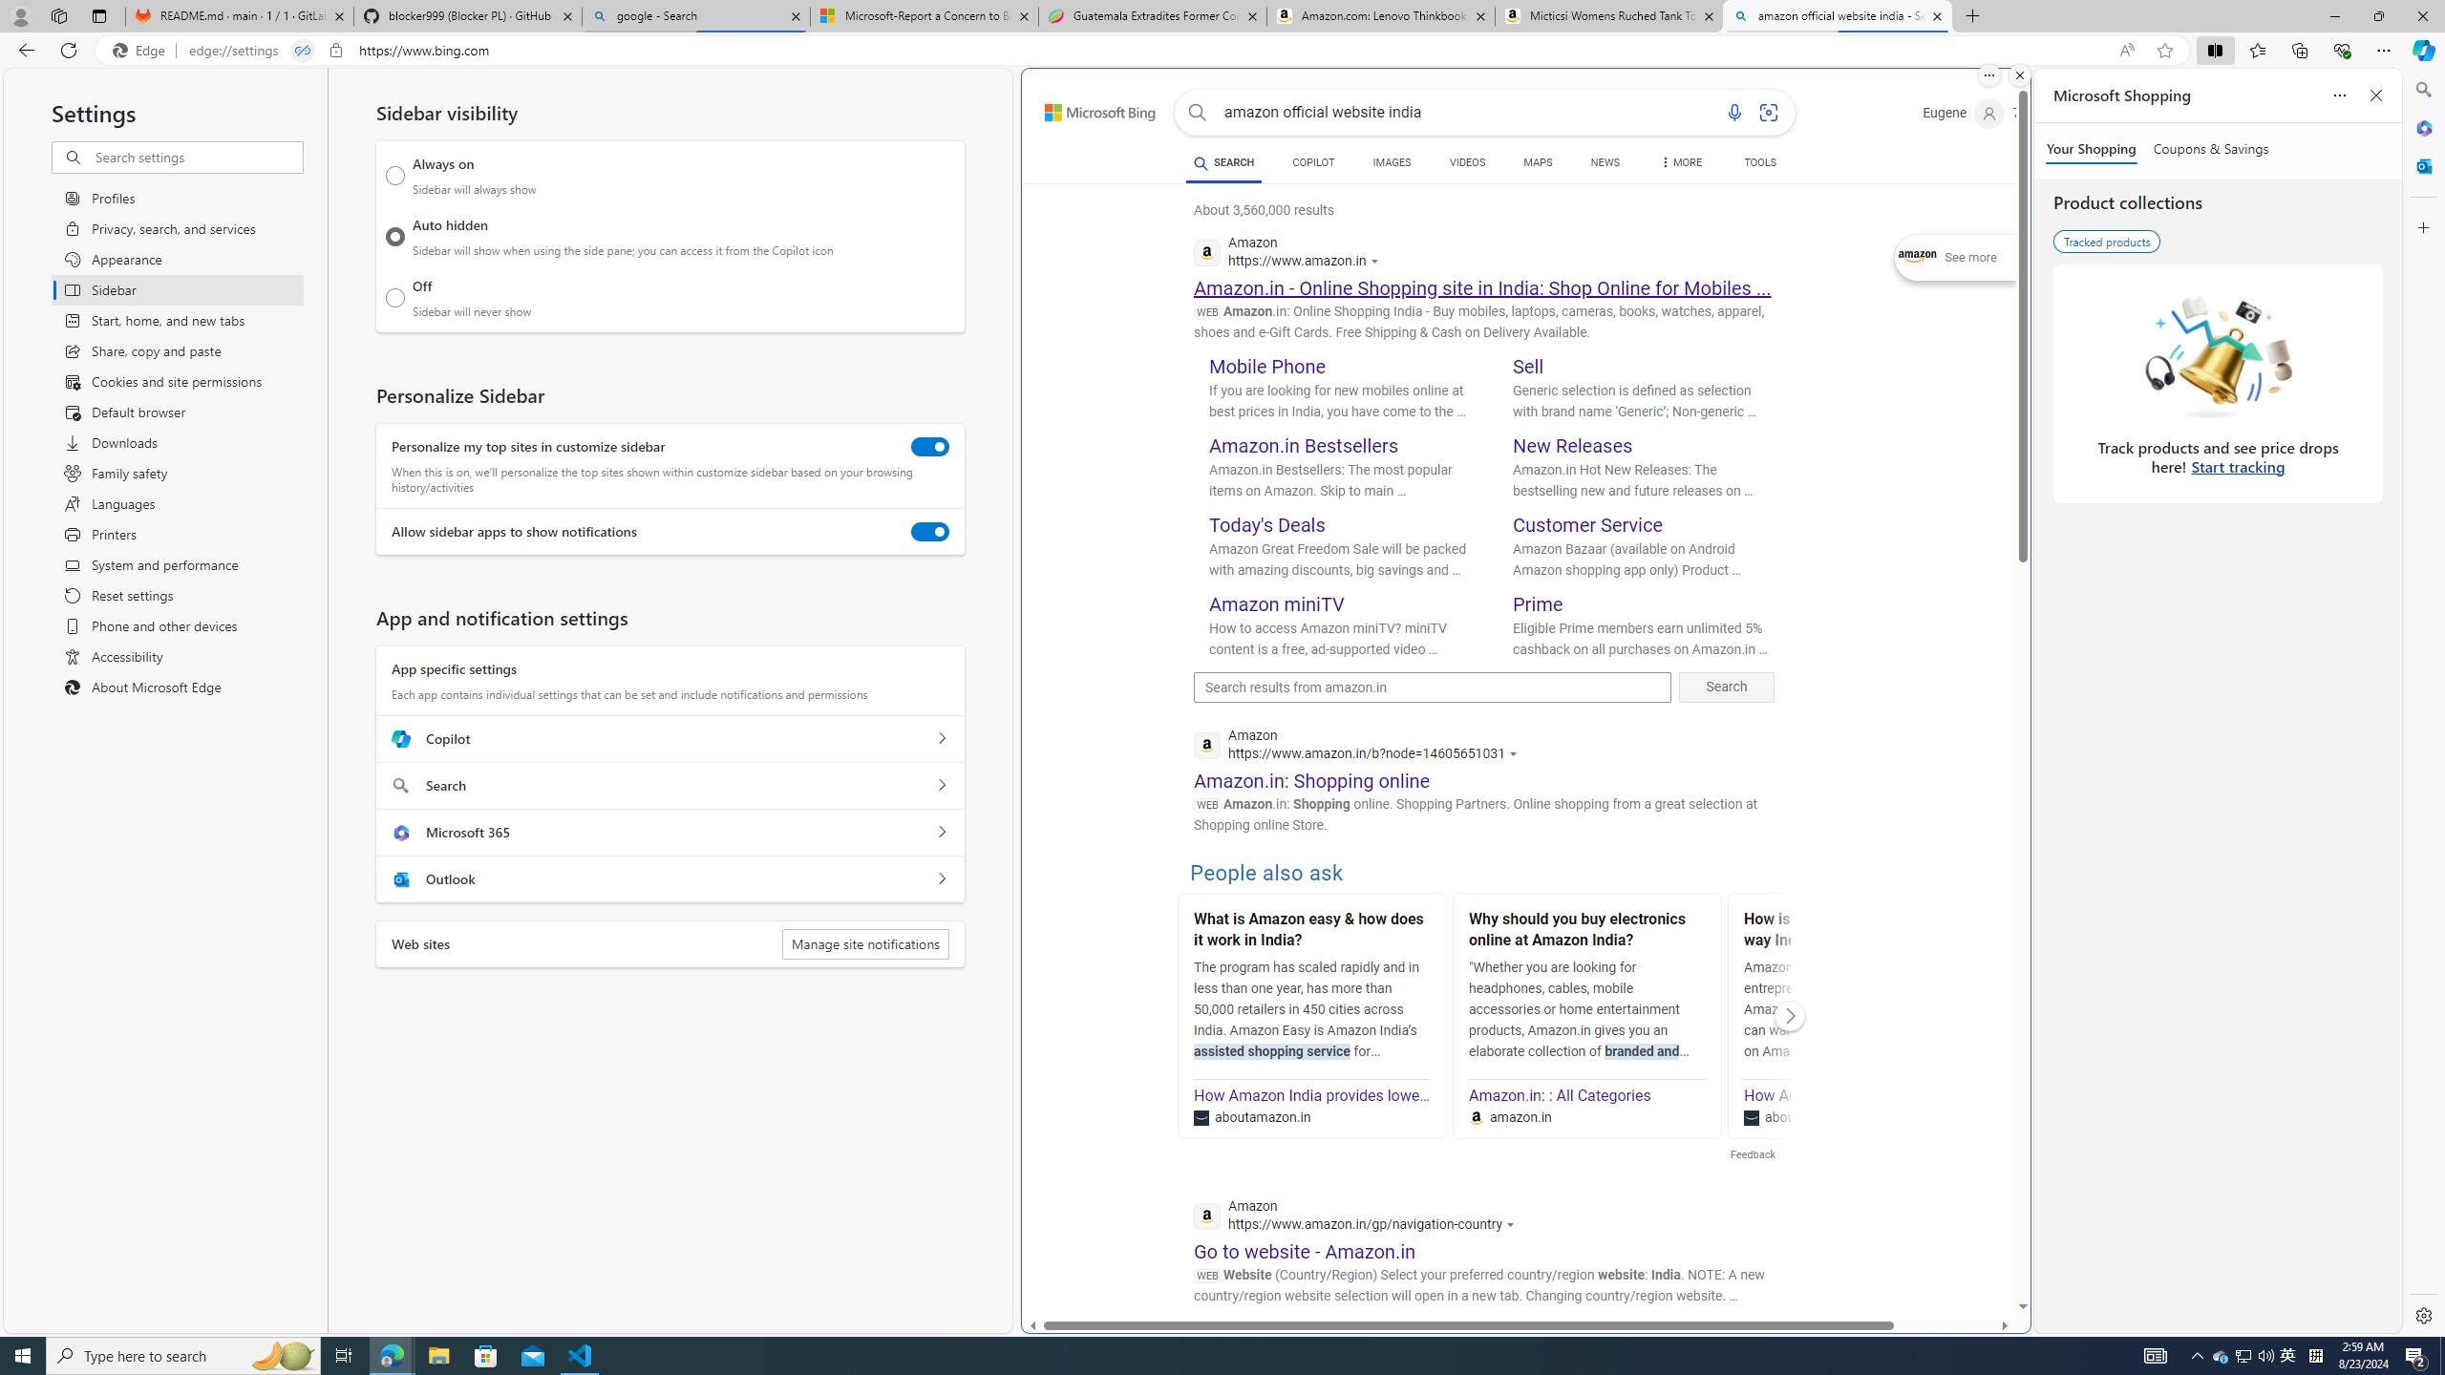  Describe the element at coordinates (1950, 1249) in the screenshot. I see `AutomationID: mfa_root` at that location.